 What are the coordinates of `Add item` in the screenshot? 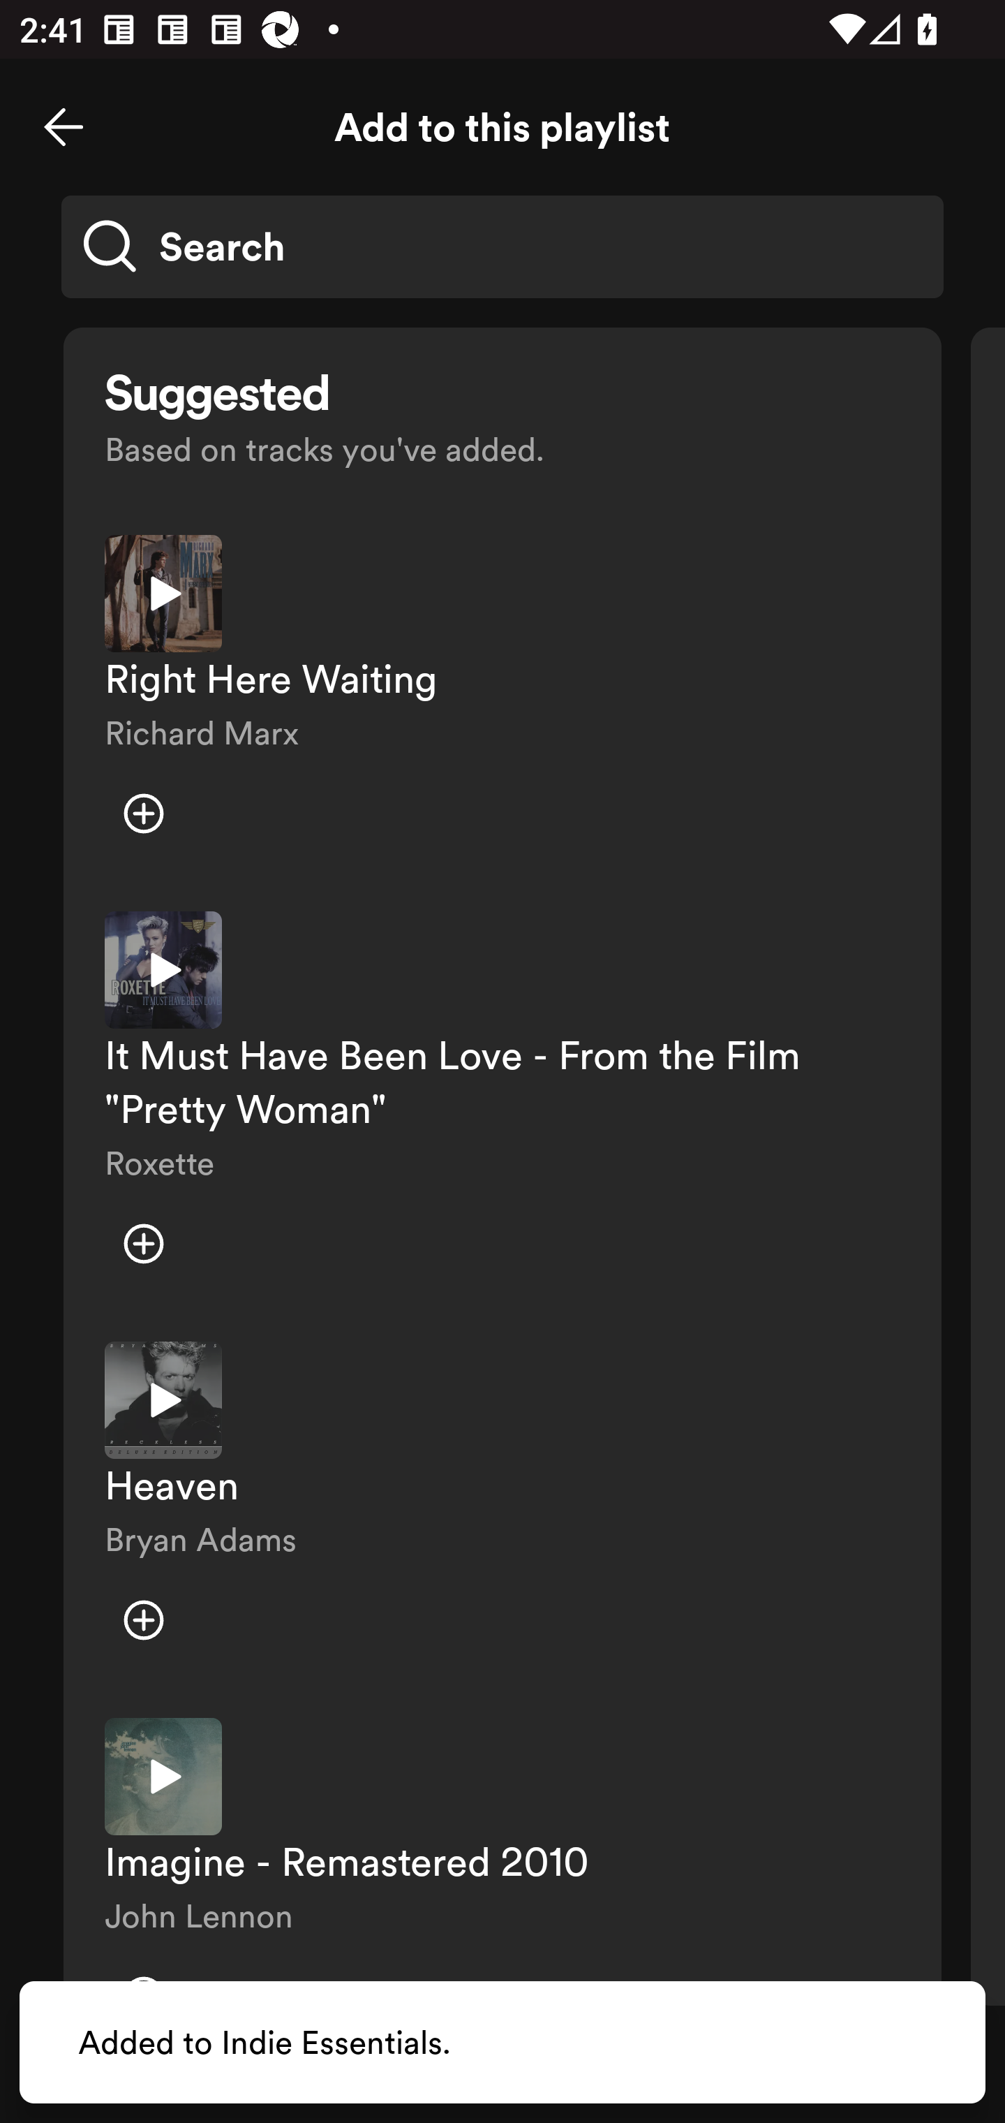 It's located at (144, 1620).